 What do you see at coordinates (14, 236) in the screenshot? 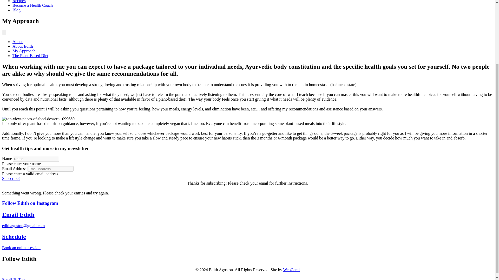
I see `Schedule` at bounding box center [14, 236].